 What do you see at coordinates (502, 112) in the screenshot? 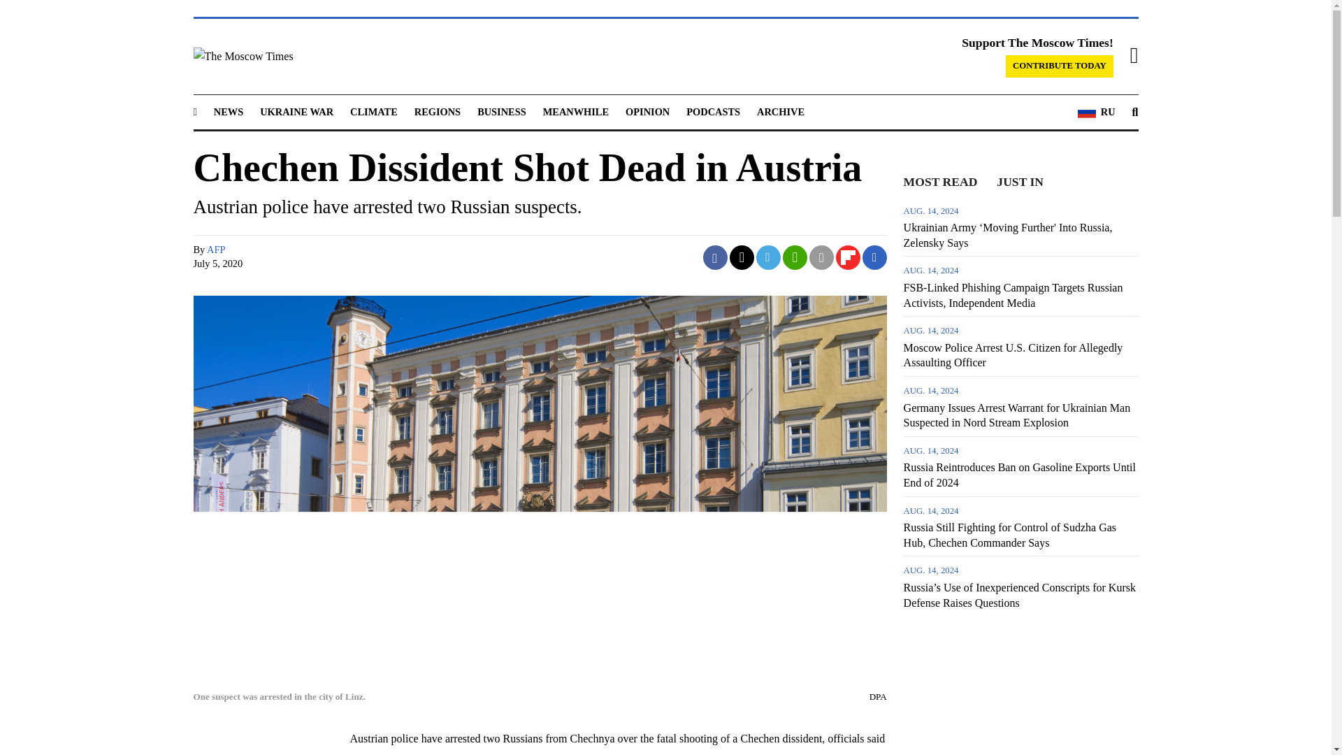
I see `BUSINESS` at bounding box center [502, 112].